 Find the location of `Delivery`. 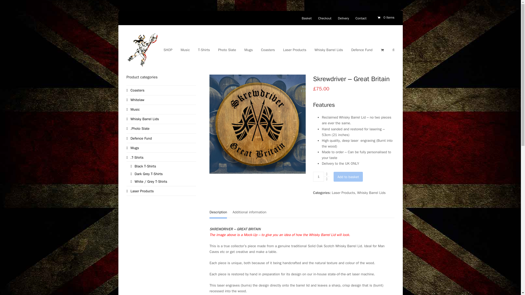

Delivery is located at coordinates (343, 18).